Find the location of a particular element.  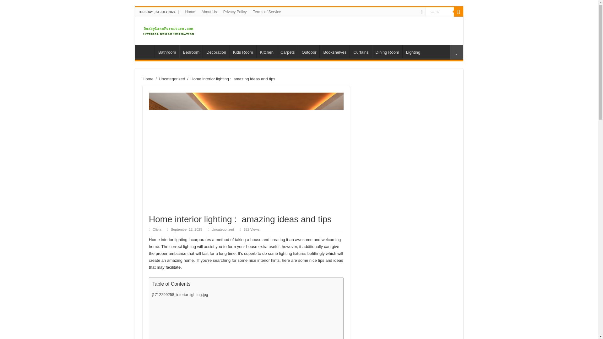

Uncategorized is located at coordinates (172, 79).